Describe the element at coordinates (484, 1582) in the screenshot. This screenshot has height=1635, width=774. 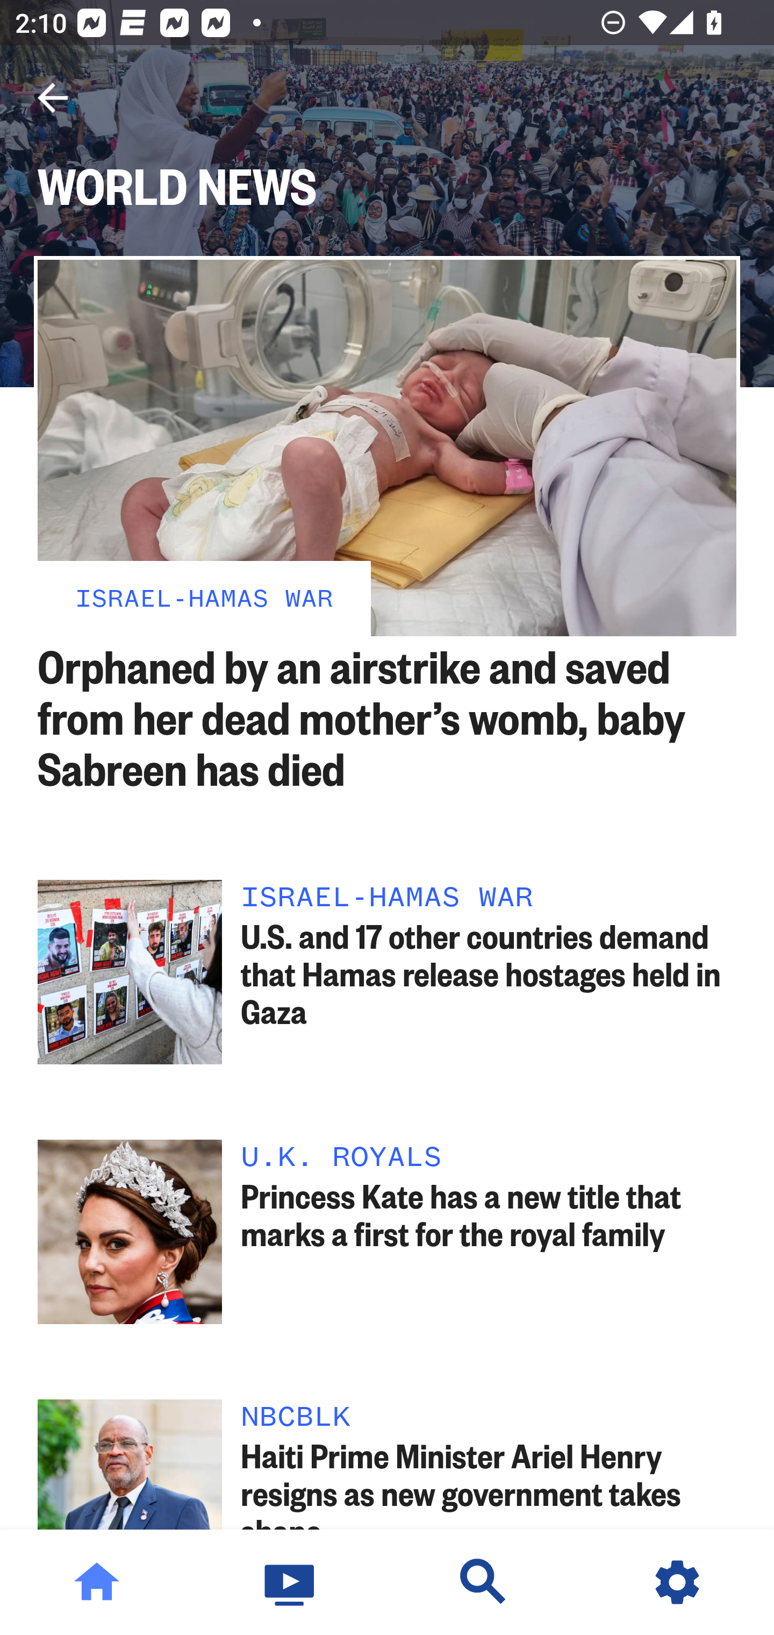
I see `Discover` at that location.